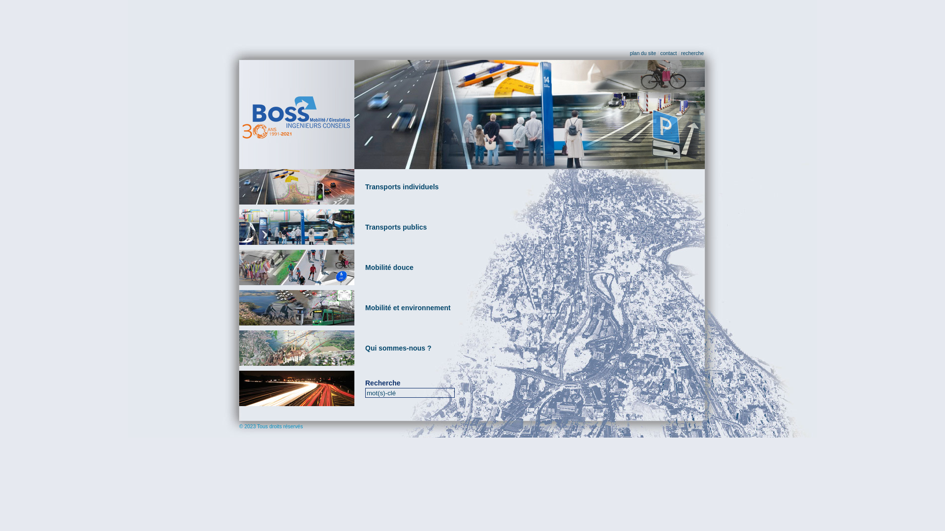 This screenshot has height=531, width=945. What do you see at coordinates (297, 187) in the screenshot?
I see `Transports individuels` at bounding box center [297, 187].